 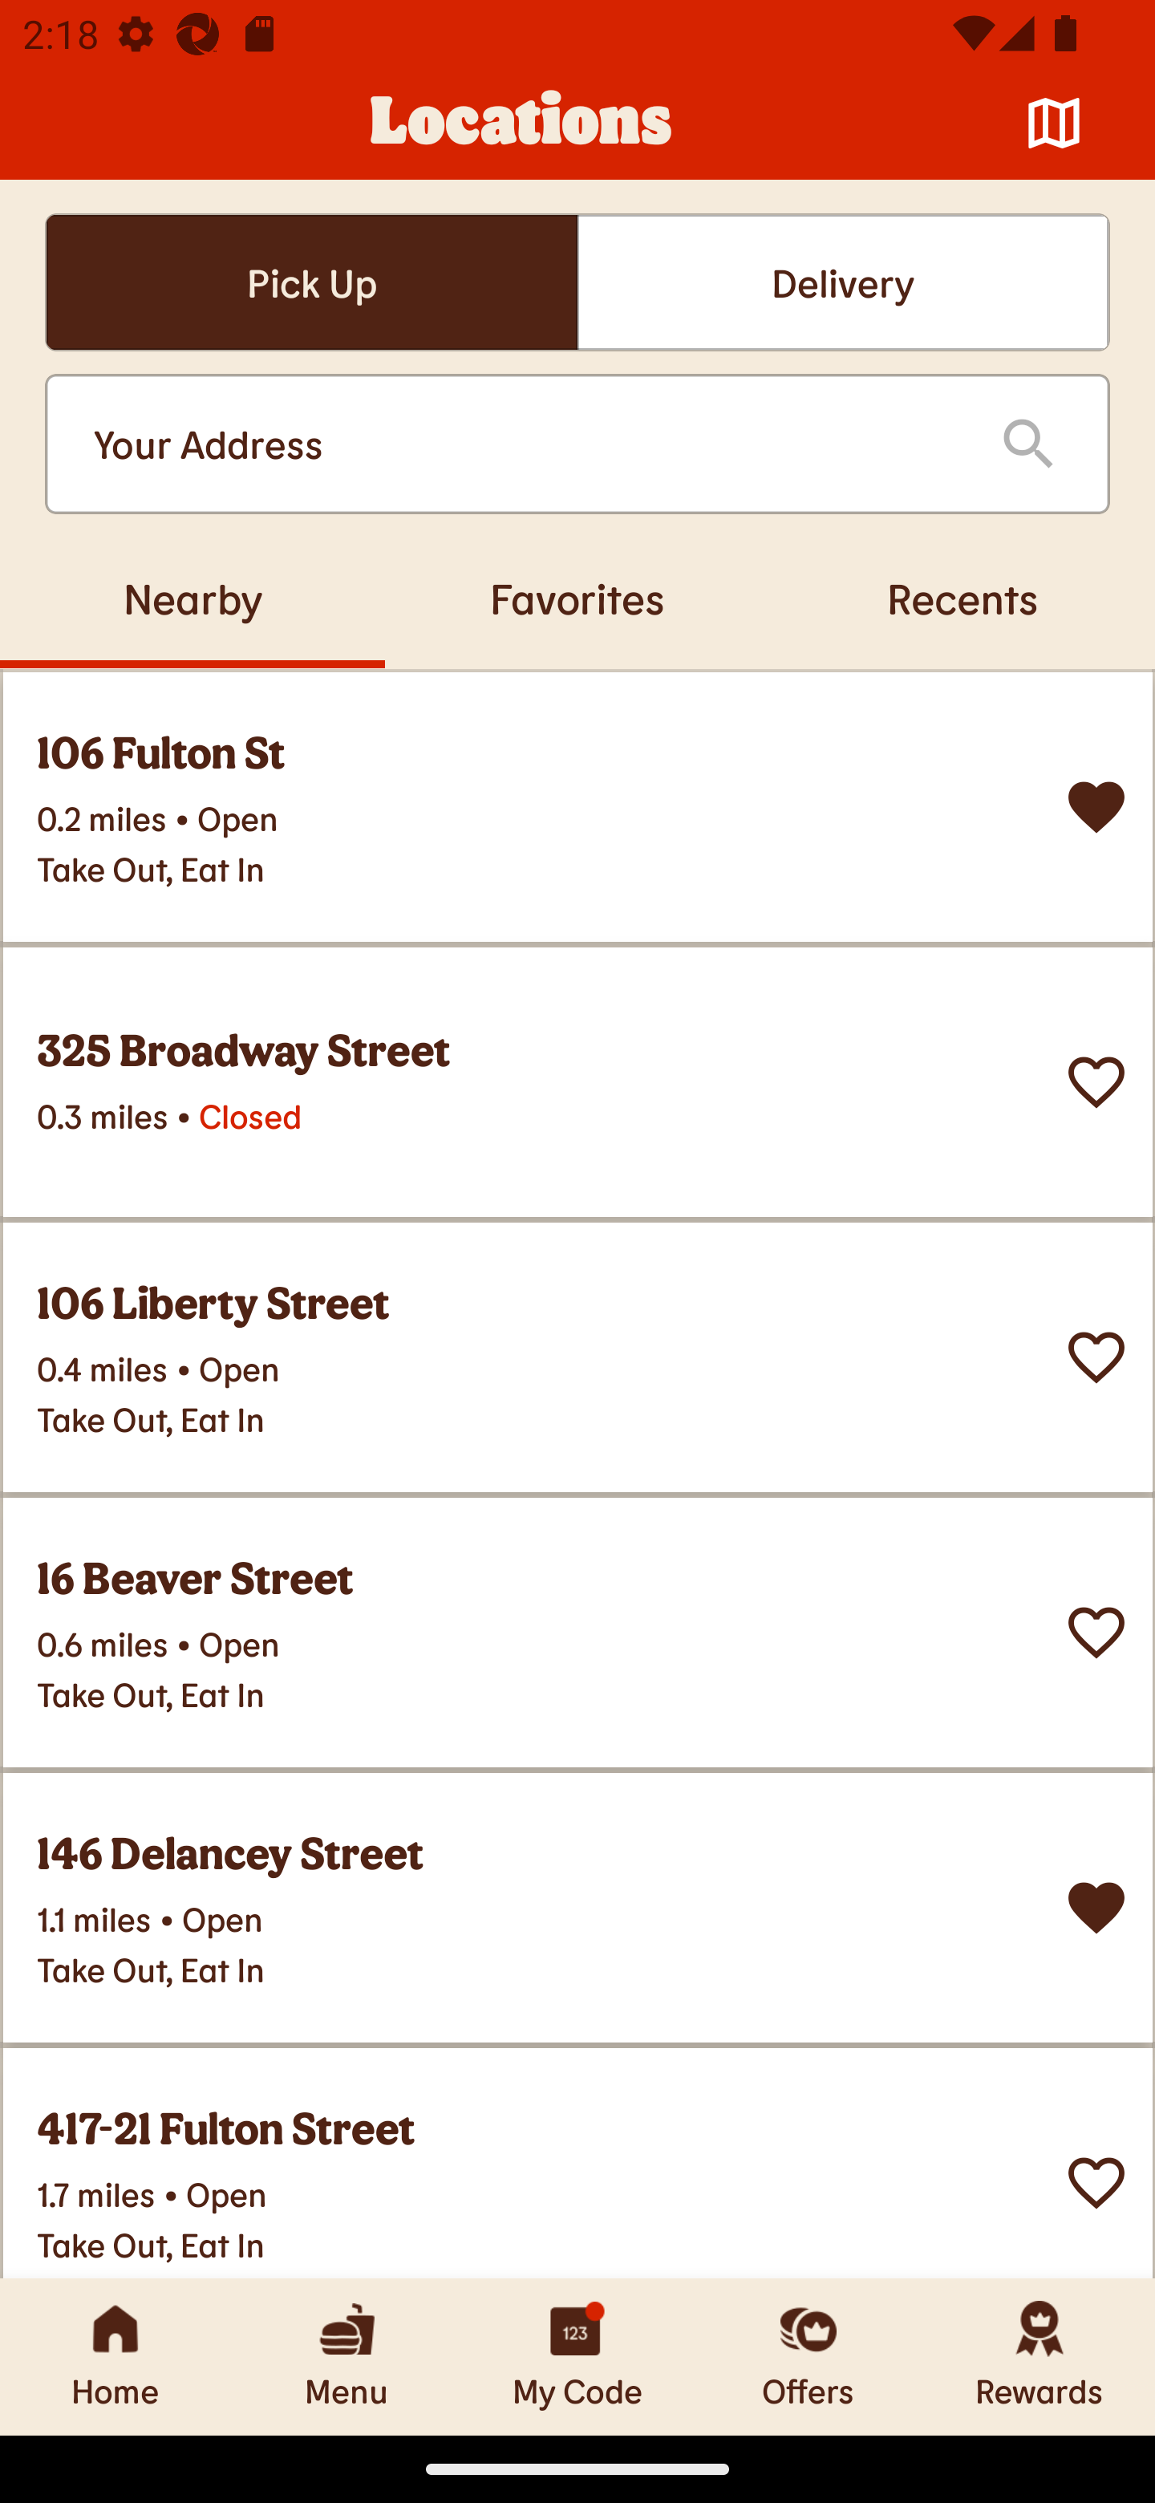 What do you see at coordinates (521, 124) in the screenshot?
I see `Locations` at bounding box center [521, 124].